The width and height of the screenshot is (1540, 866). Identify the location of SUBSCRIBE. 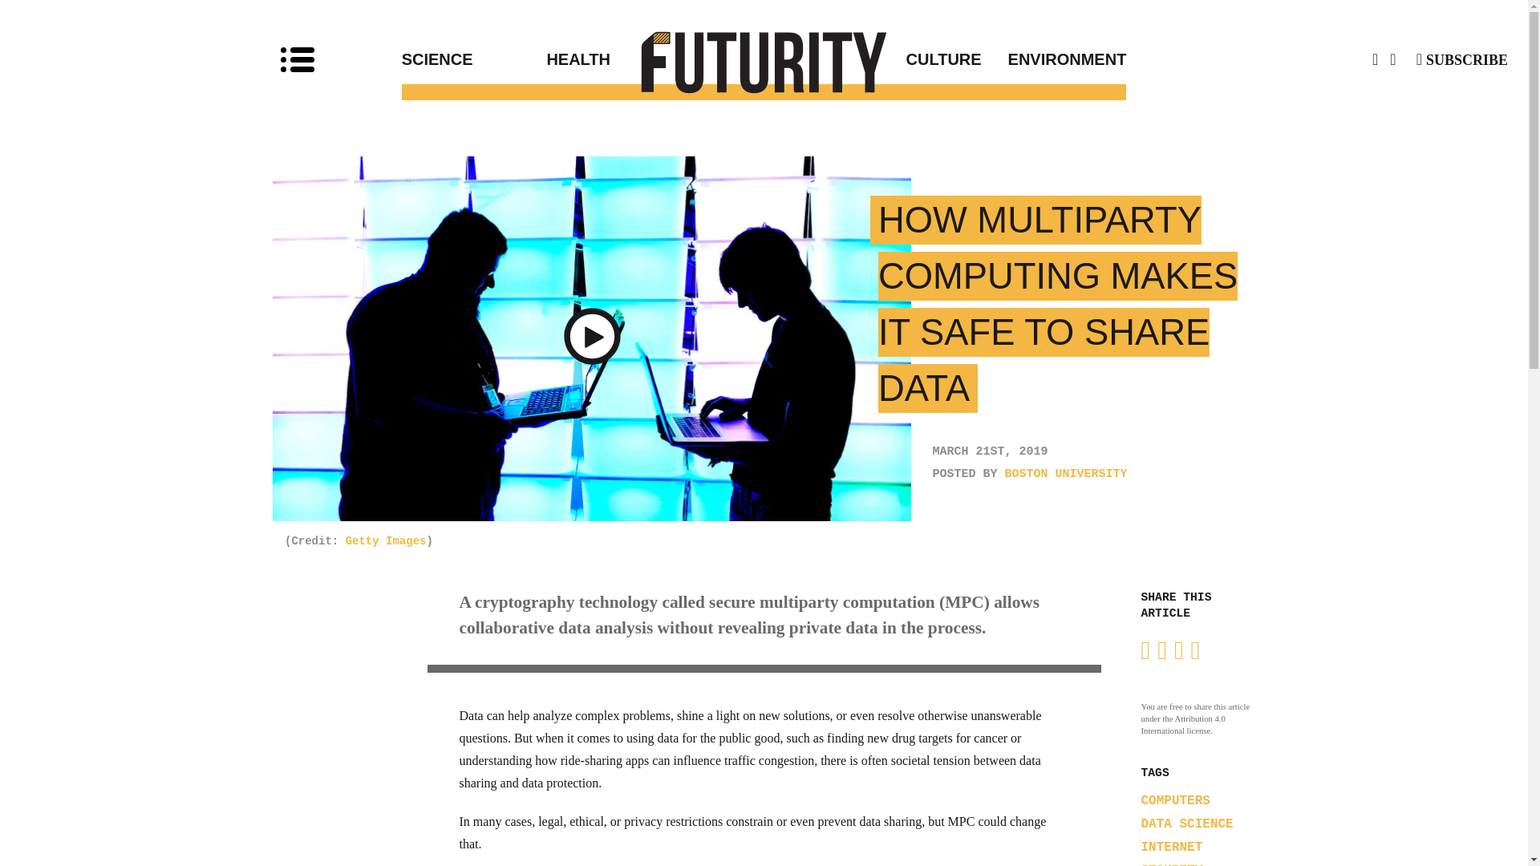
(1461, 59).